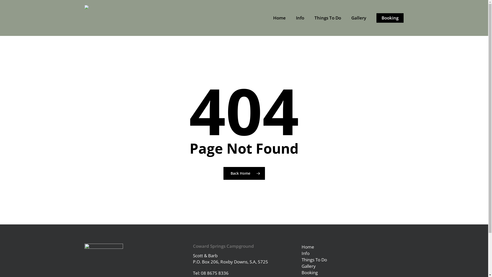 This screenshot has width=492, height=277. I want to click on Things To Do, so click(328, 18).